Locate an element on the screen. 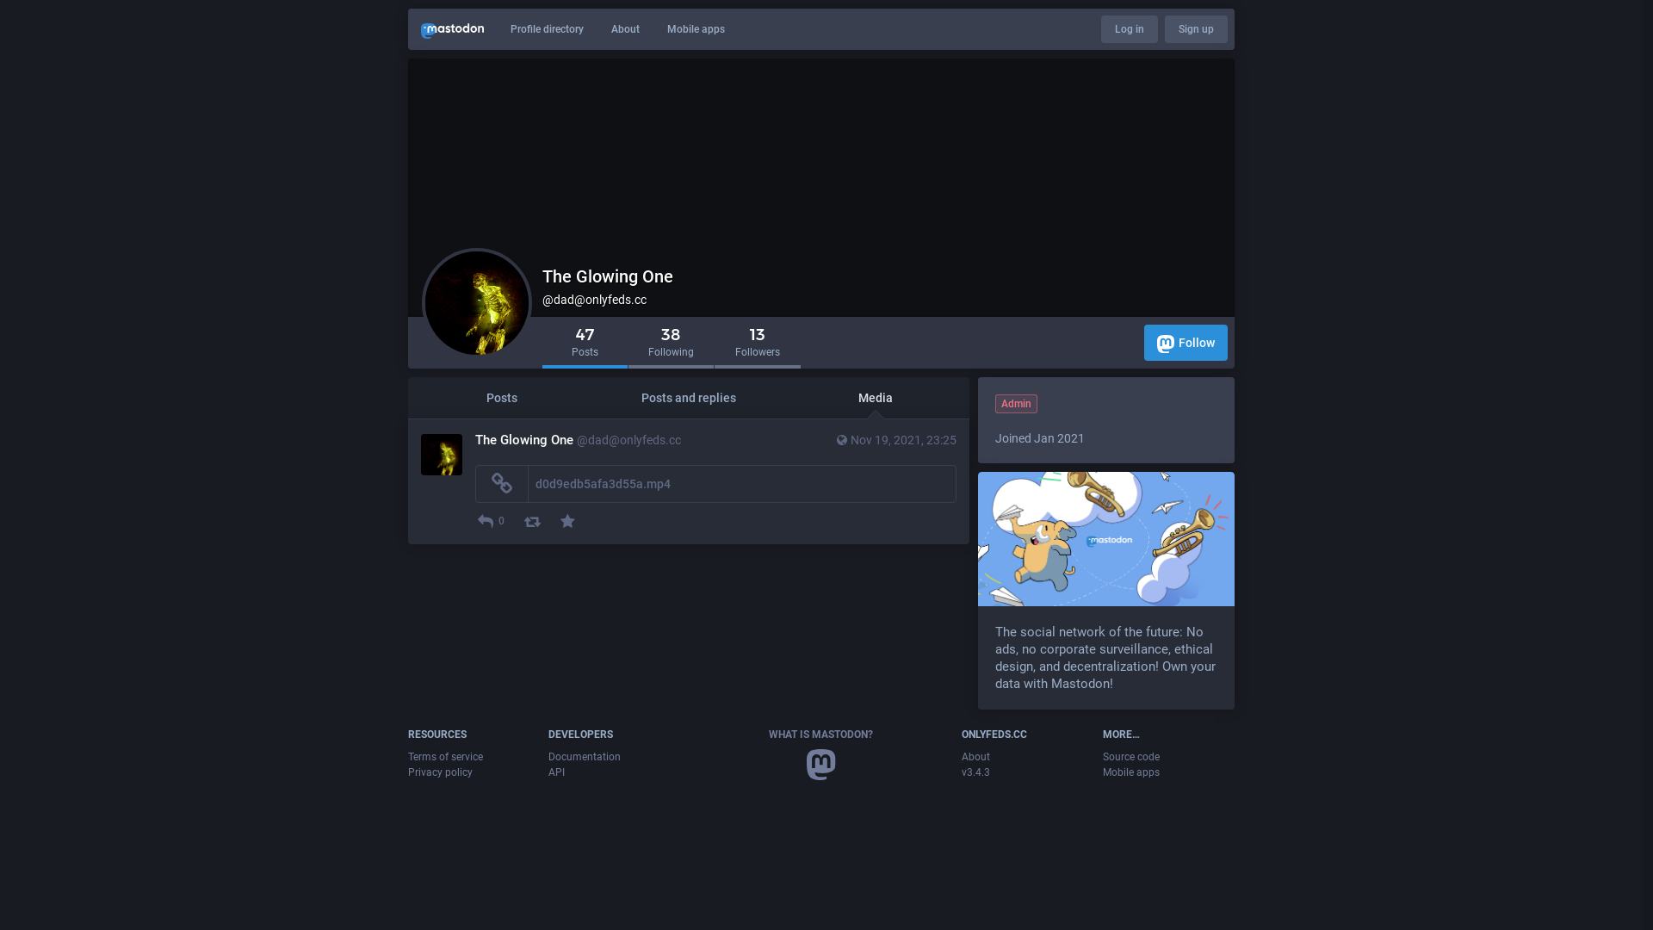  API is located at coordinates (556, 772).